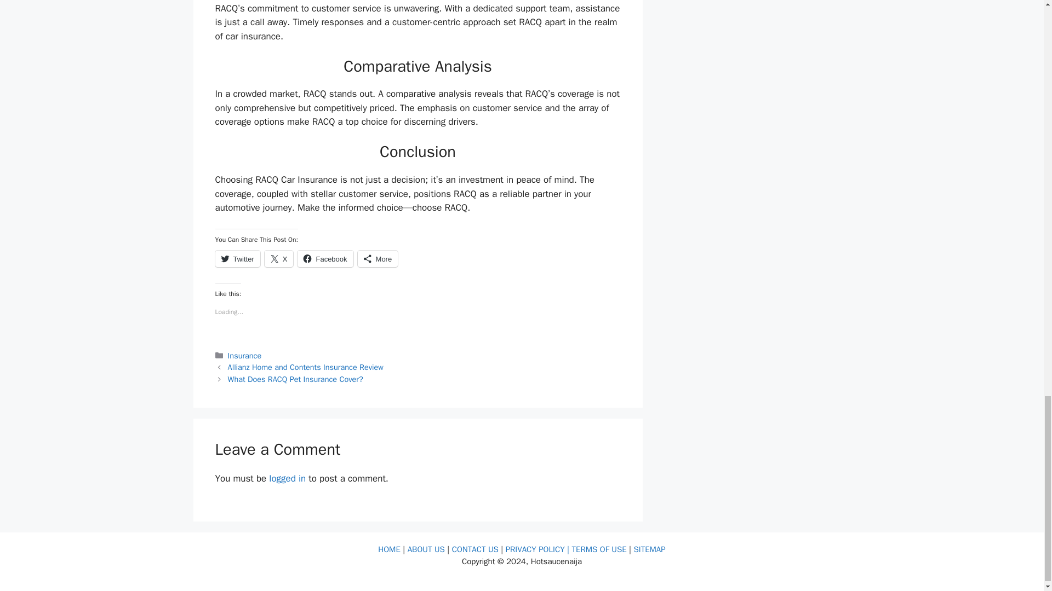 Image resolution: width=1052 pixels, height=591 pixels. I want to click on Click to share on Twitter, so click(237, 258).